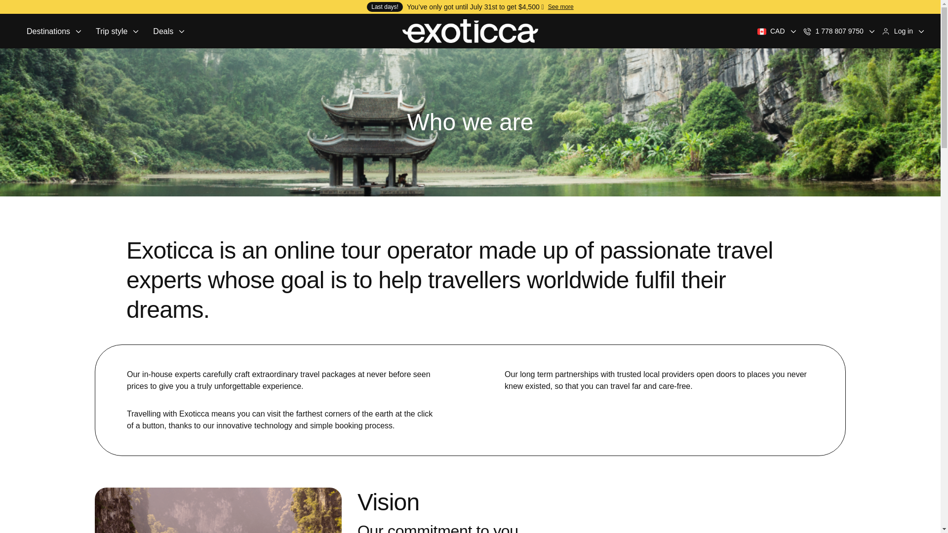  Describe the element at coordinates (78, 31) in the screenshot. I see `arrow-icon` at that location.